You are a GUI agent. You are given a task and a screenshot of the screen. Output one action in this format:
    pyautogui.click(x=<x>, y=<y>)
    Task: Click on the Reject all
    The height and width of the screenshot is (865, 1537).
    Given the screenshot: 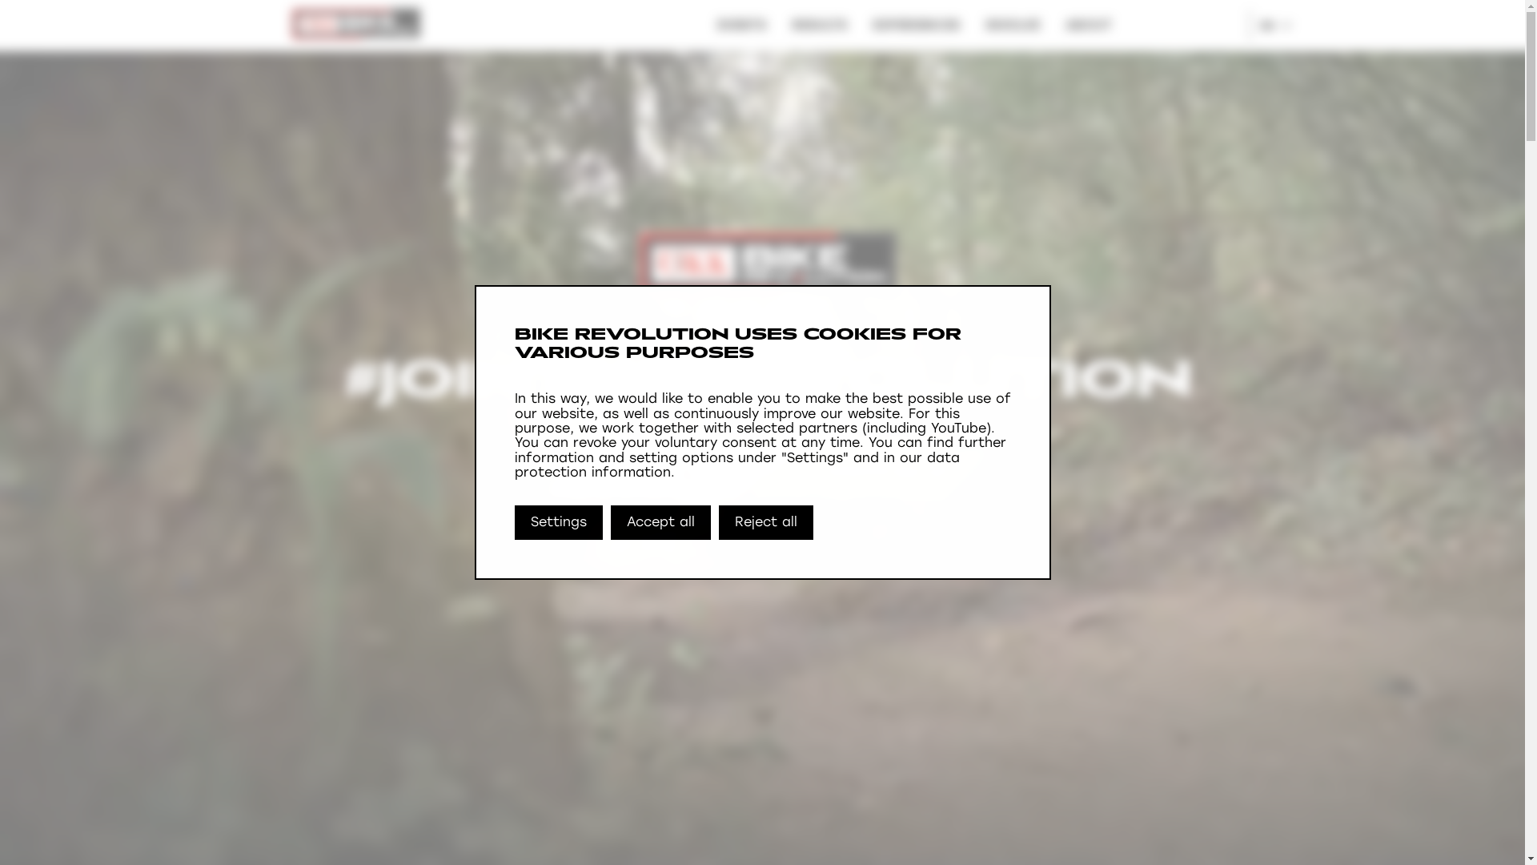 What is the action you would take?
    pyautogui.click(x=766, y=522)
    